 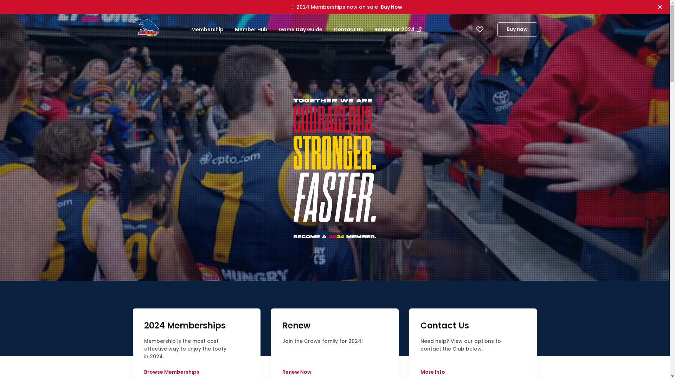 What do you see at coordinates (348, 29) in the screenshot?
I see `Contact Us` at bounding box center [348, 29].